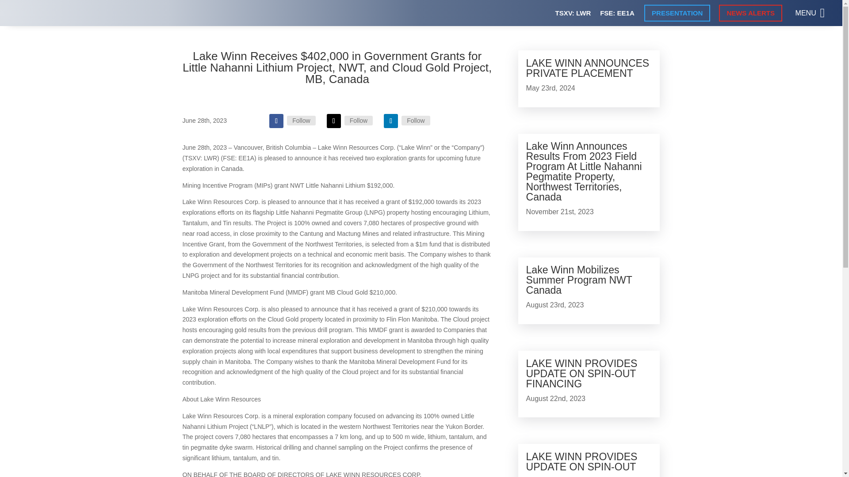  What do you see at coordinates (276, 121) in the screenshot?
I see `Follow` at bounding box center [276, 121].